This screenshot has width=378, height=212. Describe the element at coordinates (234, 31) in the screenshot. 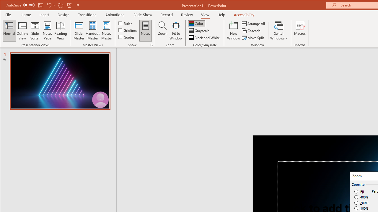

I see `New Window` at that location.